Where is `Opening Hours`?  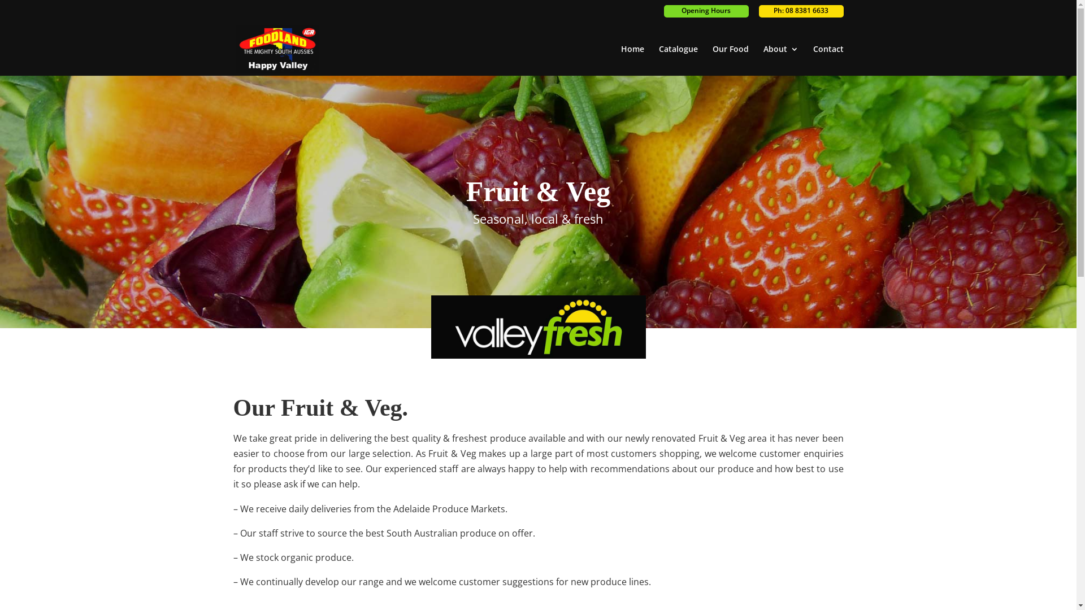
Opening Hours is located at coordinates (706, 11).